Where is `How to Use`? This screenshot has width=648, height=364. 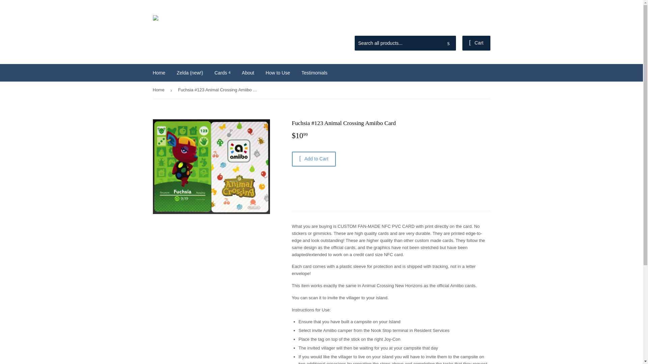 How to Use is located at coordinates (277, 73).